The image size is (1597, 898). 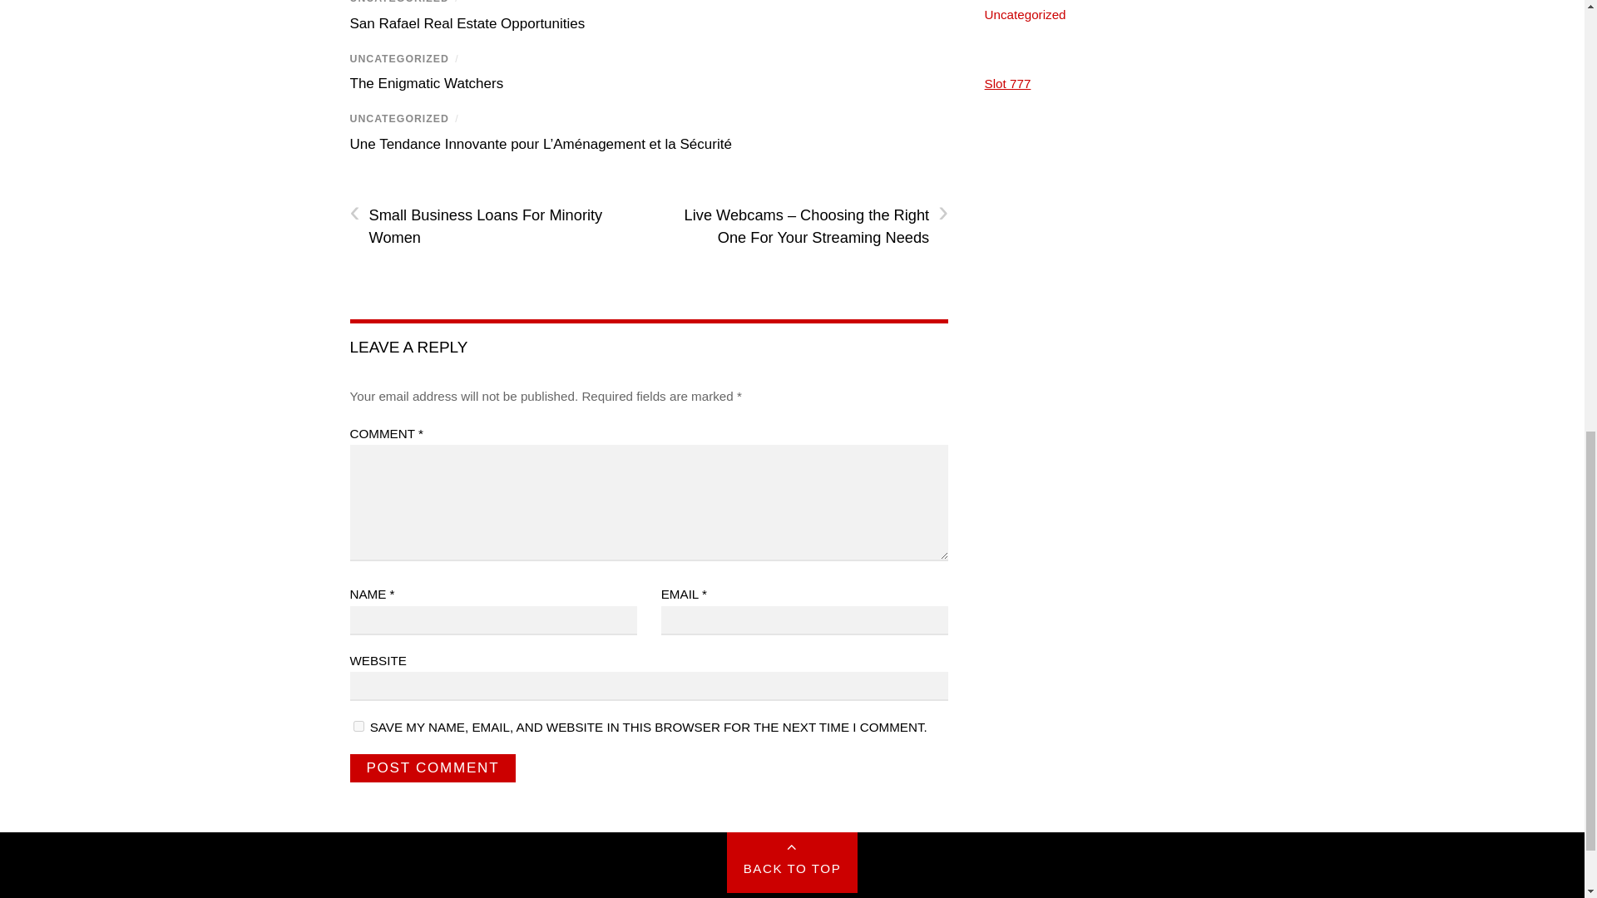 I want to click on Slot 777, so click(x=1008, y=83).